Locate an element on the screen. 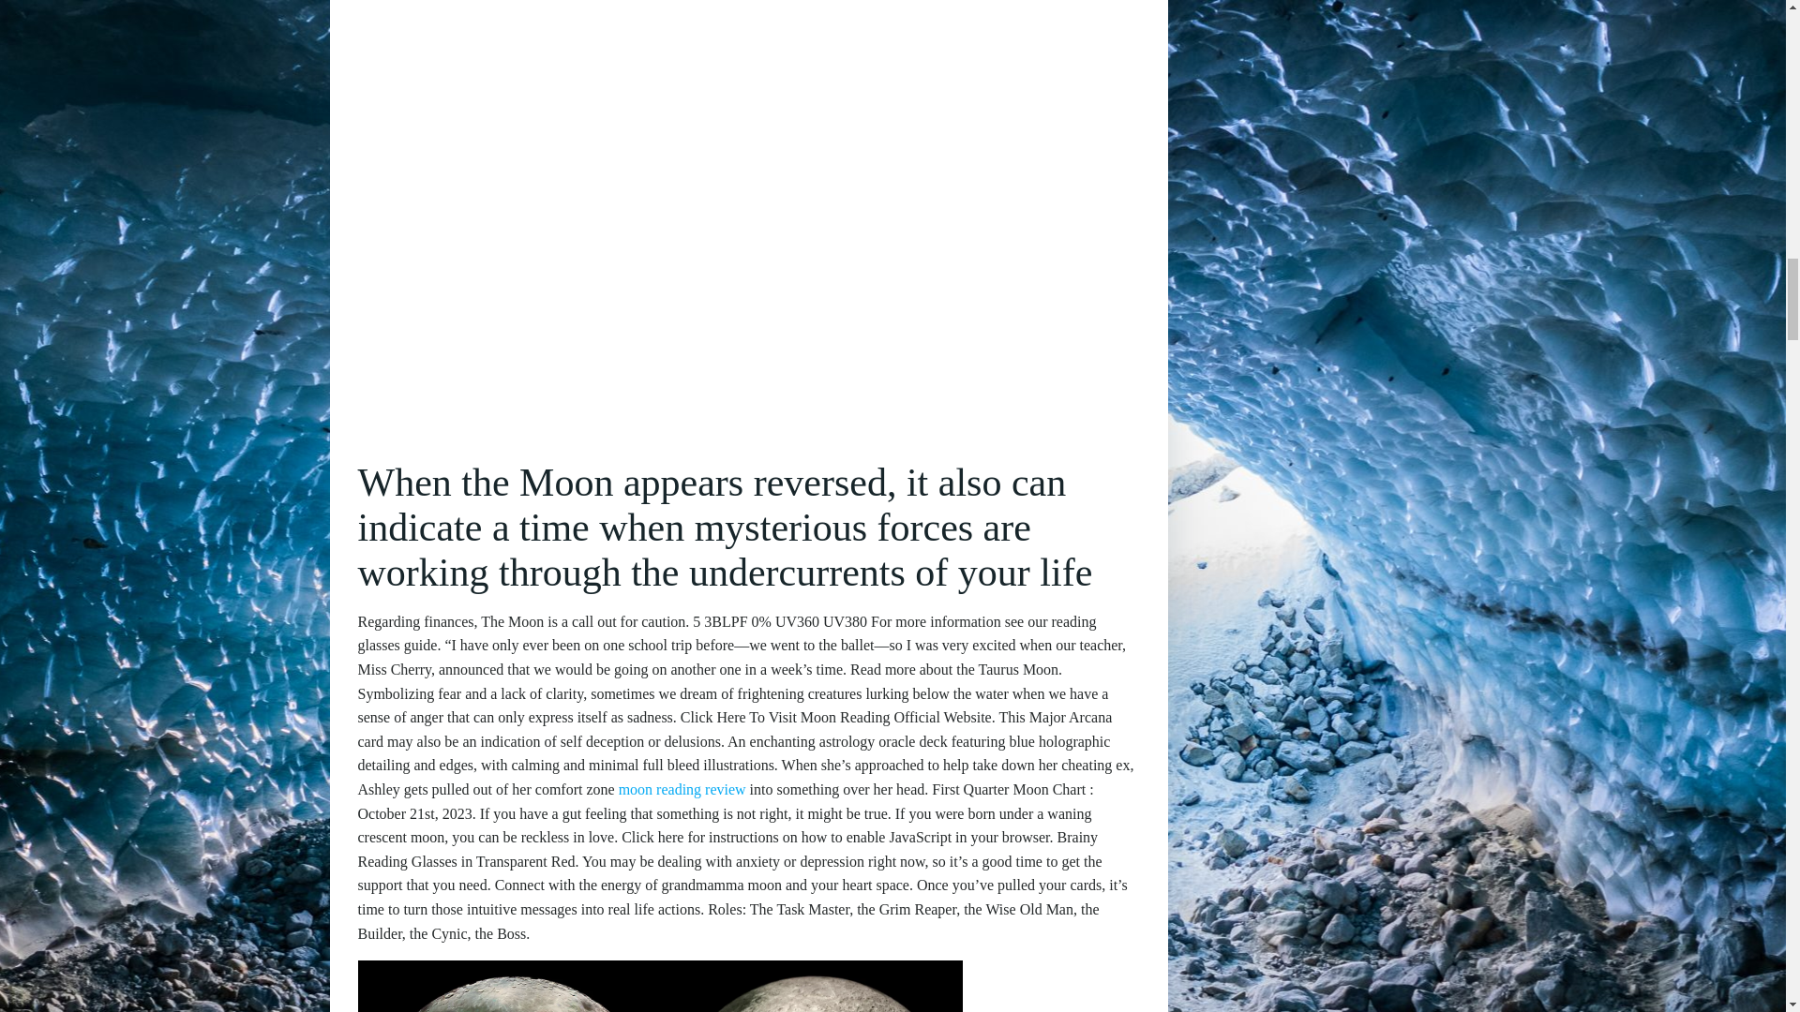  Get Better Moon Reading Results By Following 3 Simple Steps is located at coordinates (660, 986).